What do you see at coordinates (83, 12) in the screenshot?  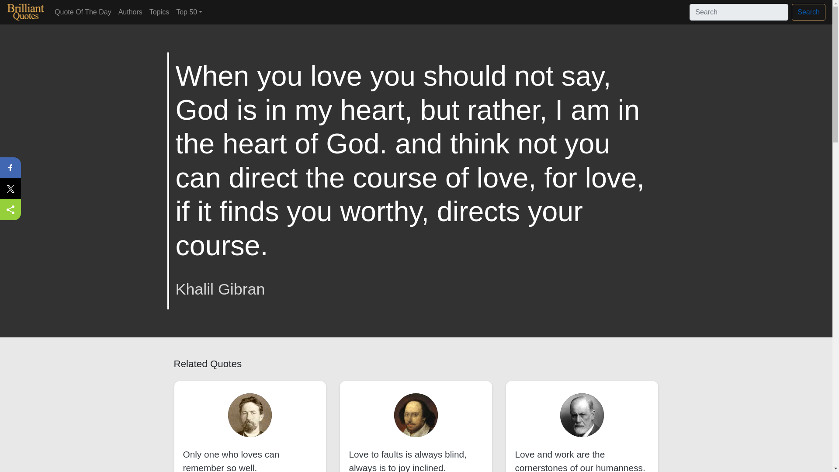 I see `Quote Of The Day` at bounding box center [83, 12].